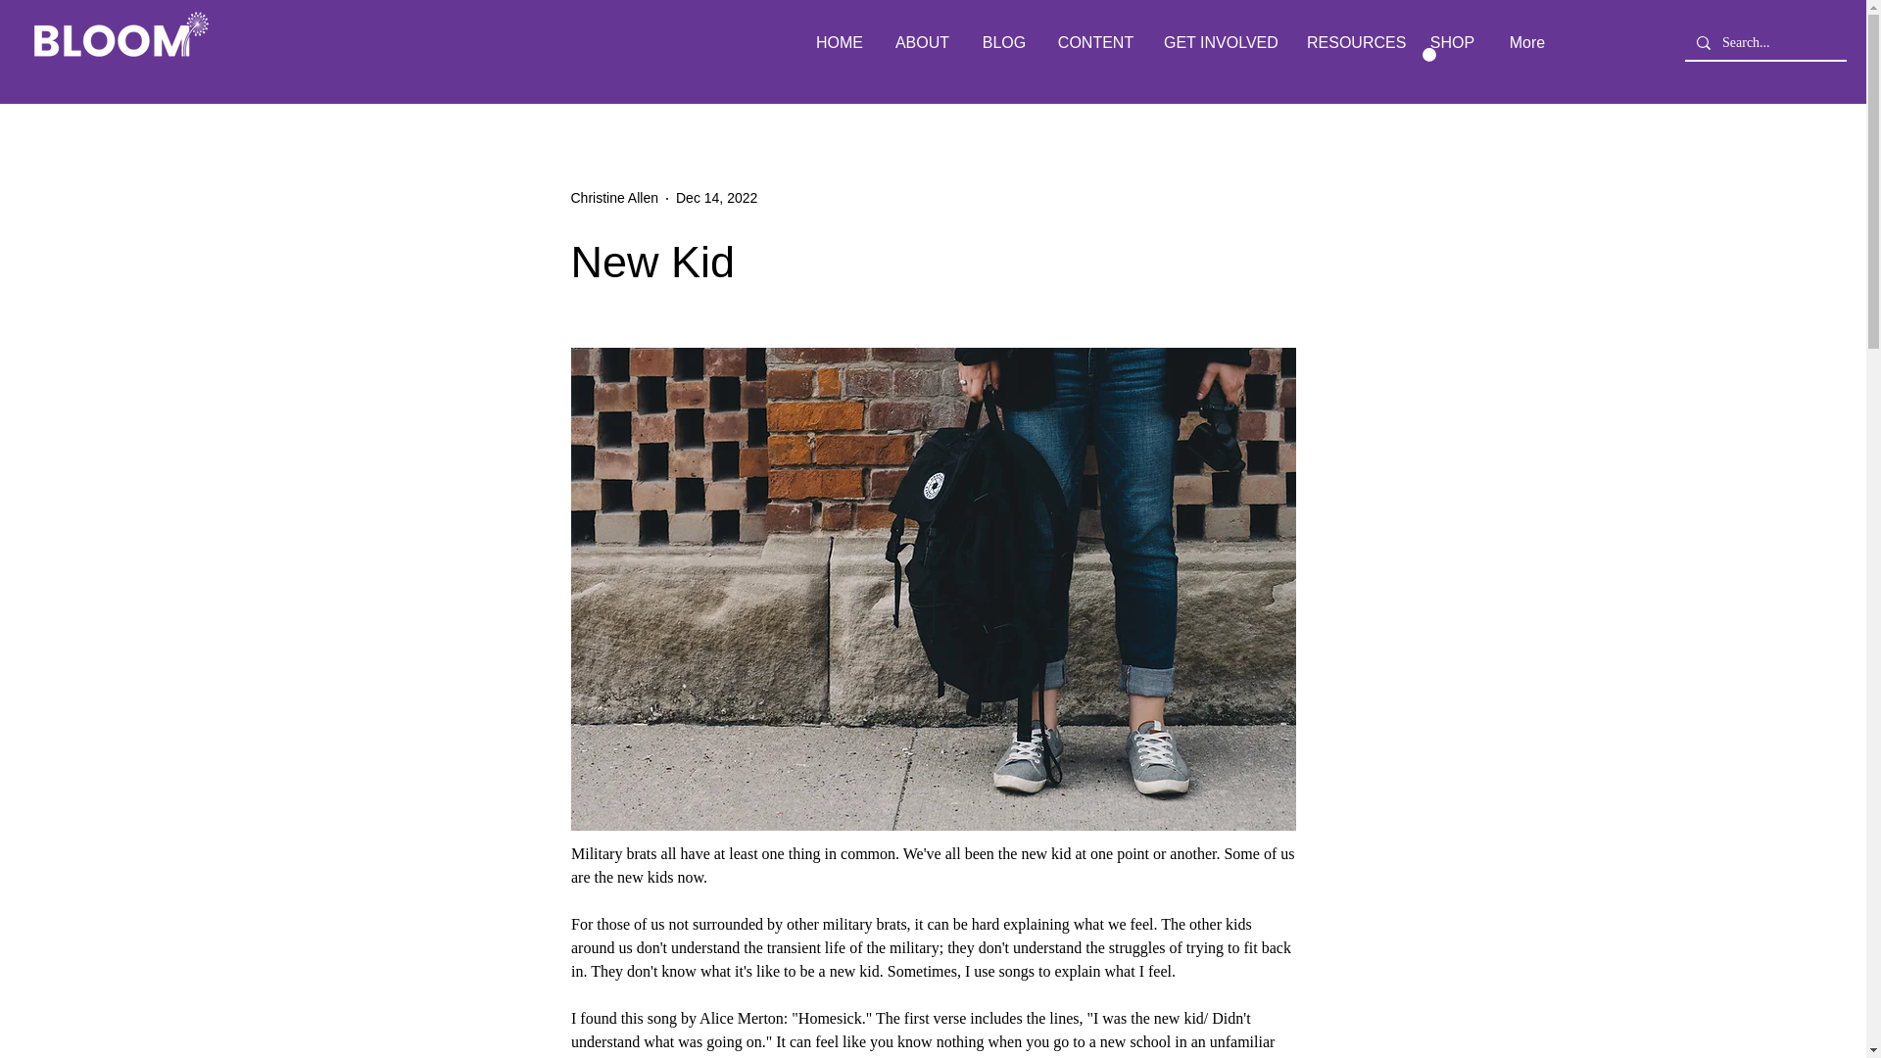 The image size is (1881, 1058). I want to click on Christine Allen, so click(613, 198).